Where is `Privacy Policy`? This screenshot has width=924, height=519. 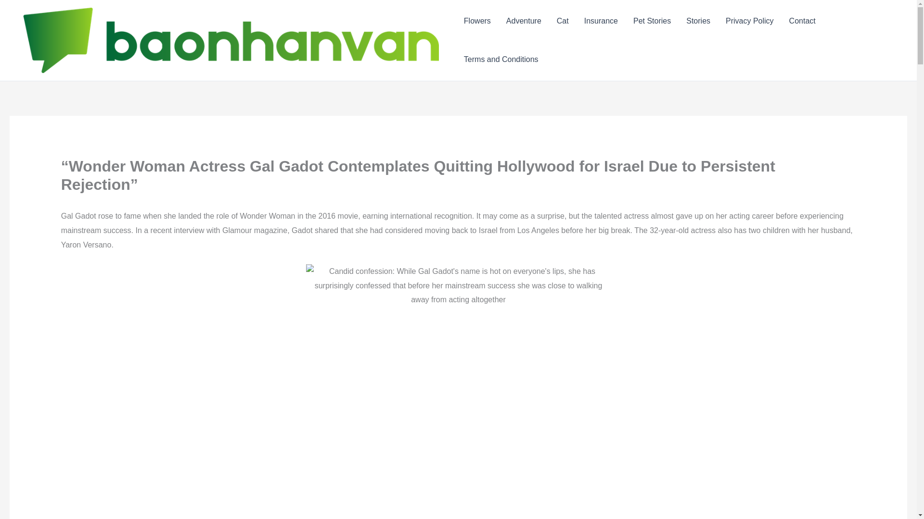 Privacy Policy is located at coordinates (750, 21).